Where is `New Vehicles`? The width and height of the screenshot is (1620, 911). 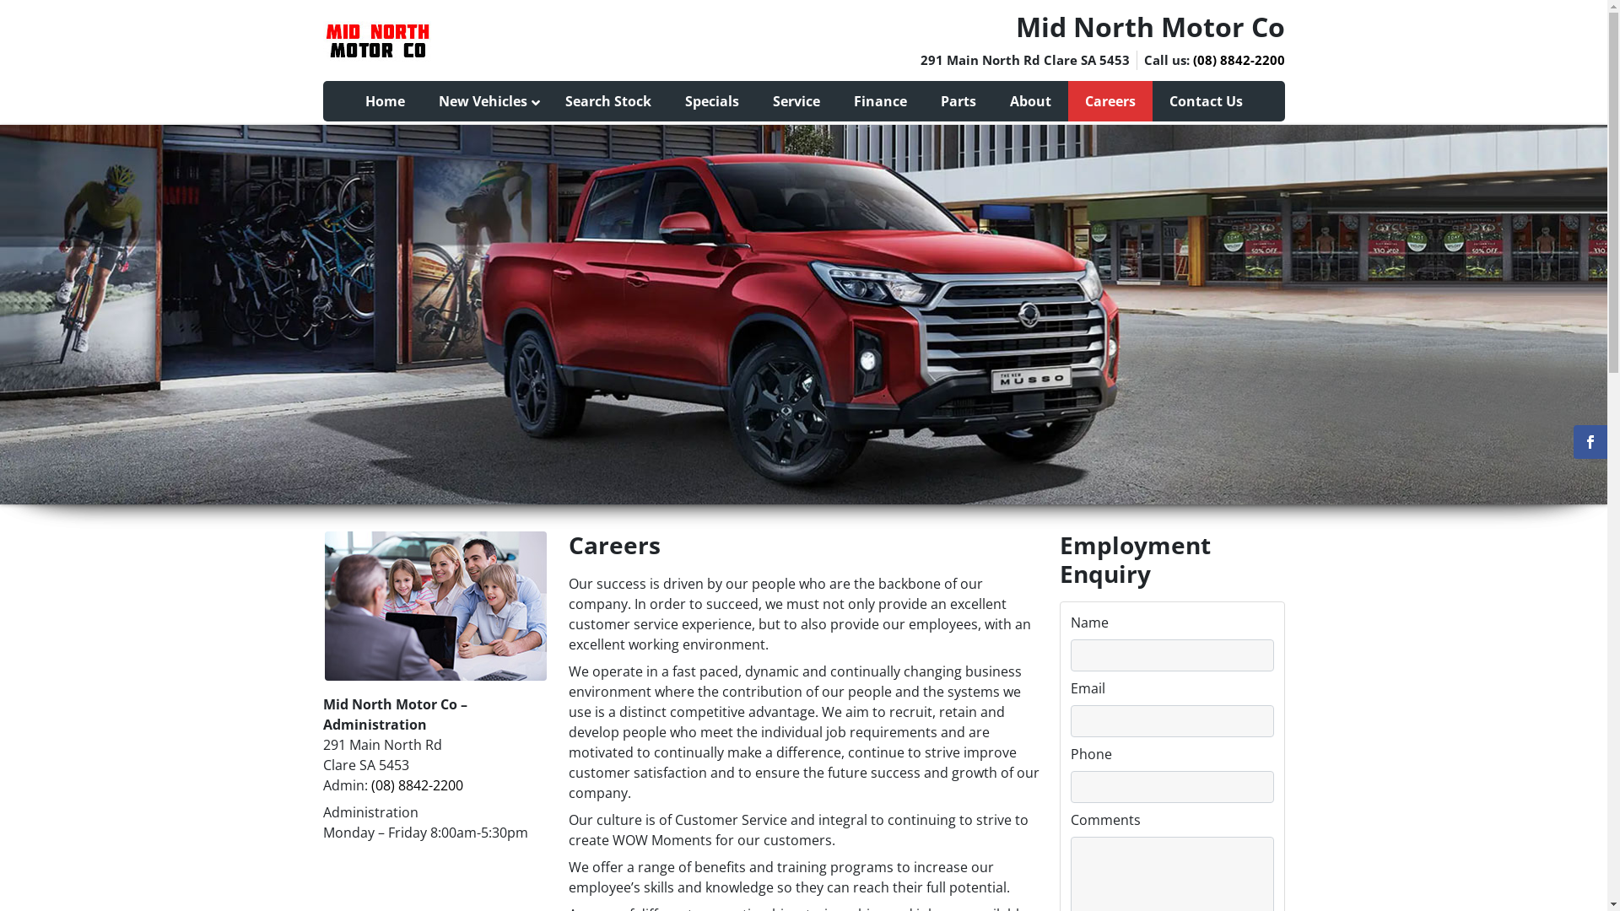
New Vehicles is located at coordinates (485, 101).